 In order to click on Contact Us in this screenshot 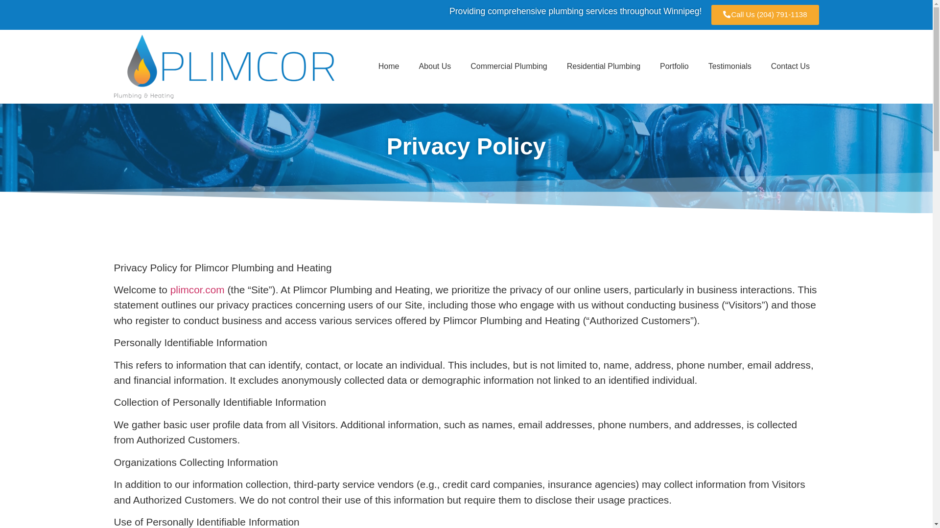, I will do `click(790, 66)`.